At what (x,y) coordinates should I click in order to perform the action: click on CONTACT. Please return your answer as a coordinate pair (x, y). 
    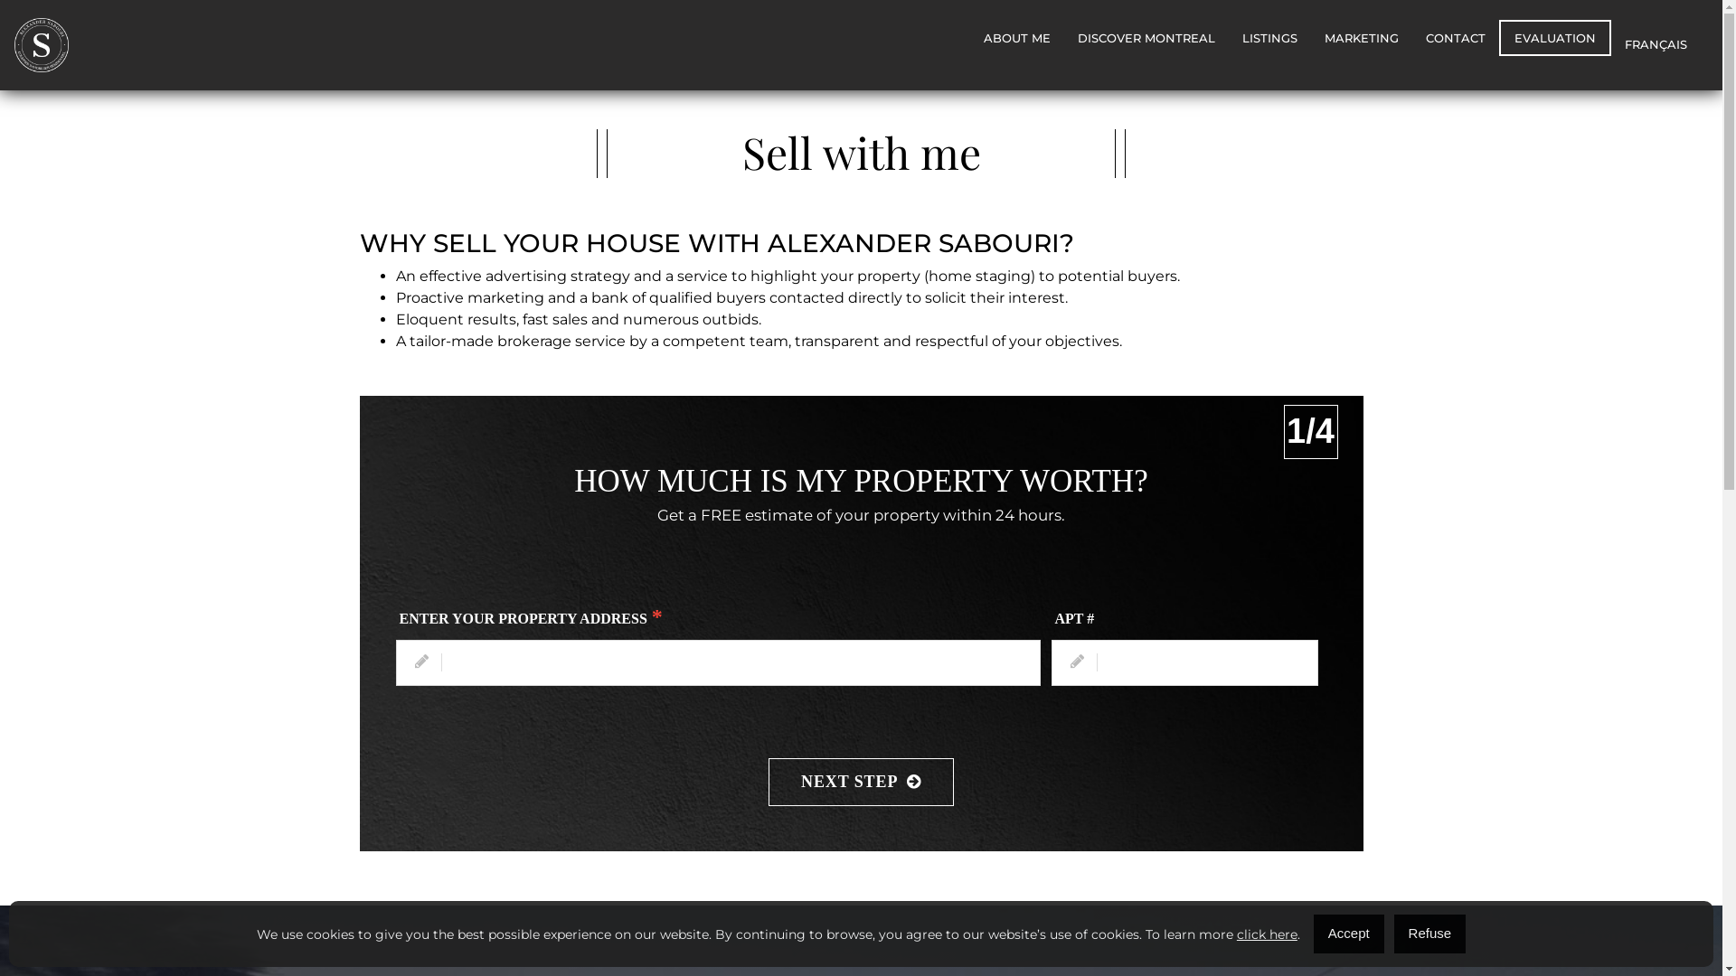
    Looking at the image, I should click on (1456, 38).